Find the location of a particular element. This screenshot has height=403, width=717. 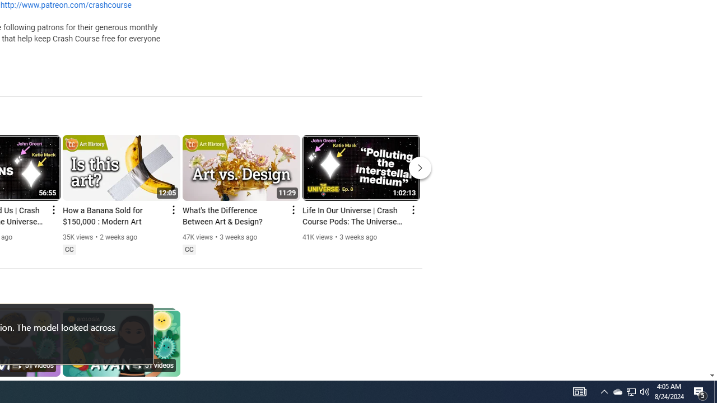

http://www.patreon.com/crashcourse is located at coordinates (66, 6).